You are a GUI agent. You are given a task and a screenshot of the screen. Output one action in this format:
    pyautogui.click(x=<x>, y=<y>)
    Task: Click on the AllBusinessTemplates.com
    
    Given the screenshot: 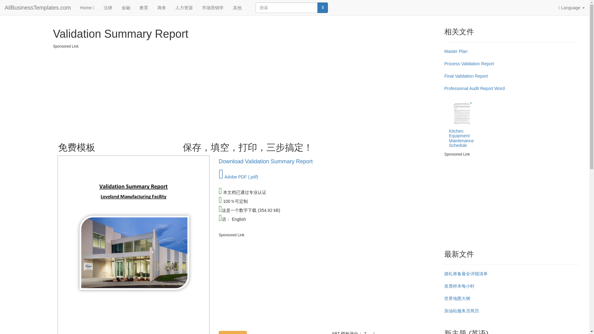 What is the action you would take?
    pyautogui.click(x=38, y=7)
    